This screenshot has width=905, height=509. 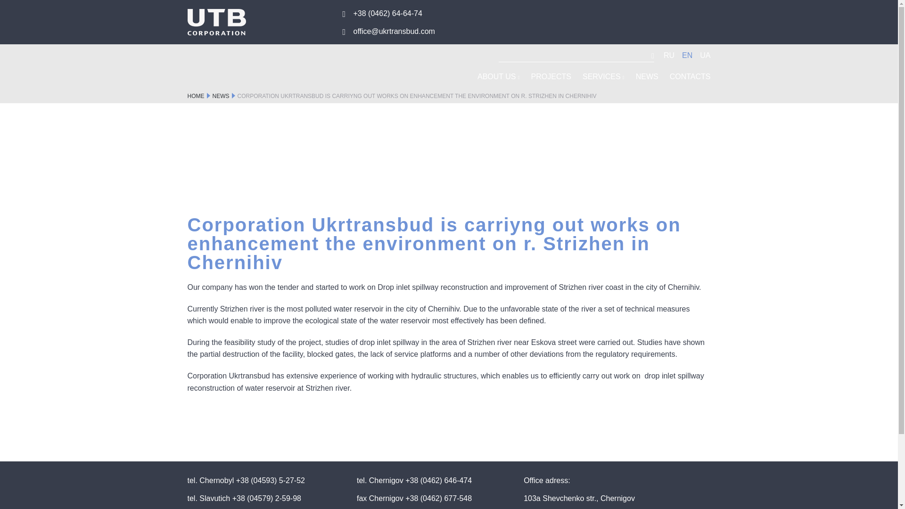 I want to click on HOME, so click(x=196, y=96).